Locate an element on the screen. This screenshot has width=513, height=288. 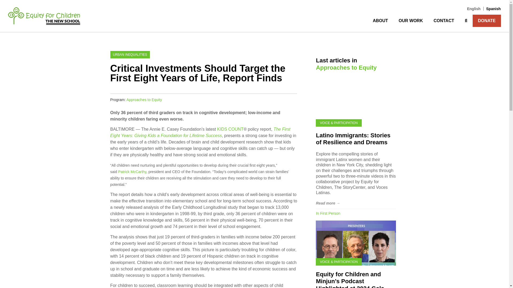
Spanish is located at coordinates (492, 9).